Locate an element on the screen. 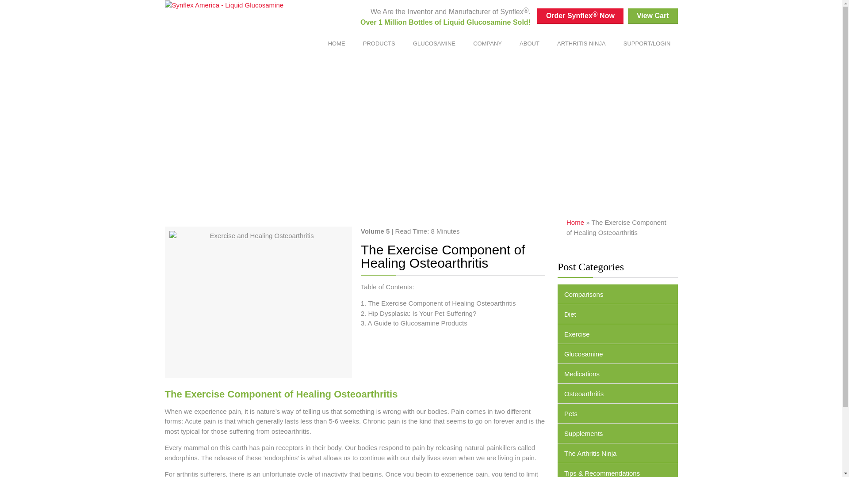 This screenshot has height=477, width=849. ARTHRITIS NINJA is located at coordinates (581, 43).